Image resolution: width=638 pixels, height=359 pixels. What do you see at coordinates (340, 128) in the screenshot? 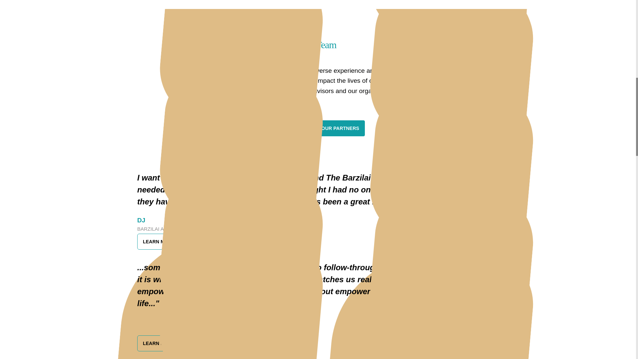
I see `OUR PARTNERS` at bounding box center [340, 128].